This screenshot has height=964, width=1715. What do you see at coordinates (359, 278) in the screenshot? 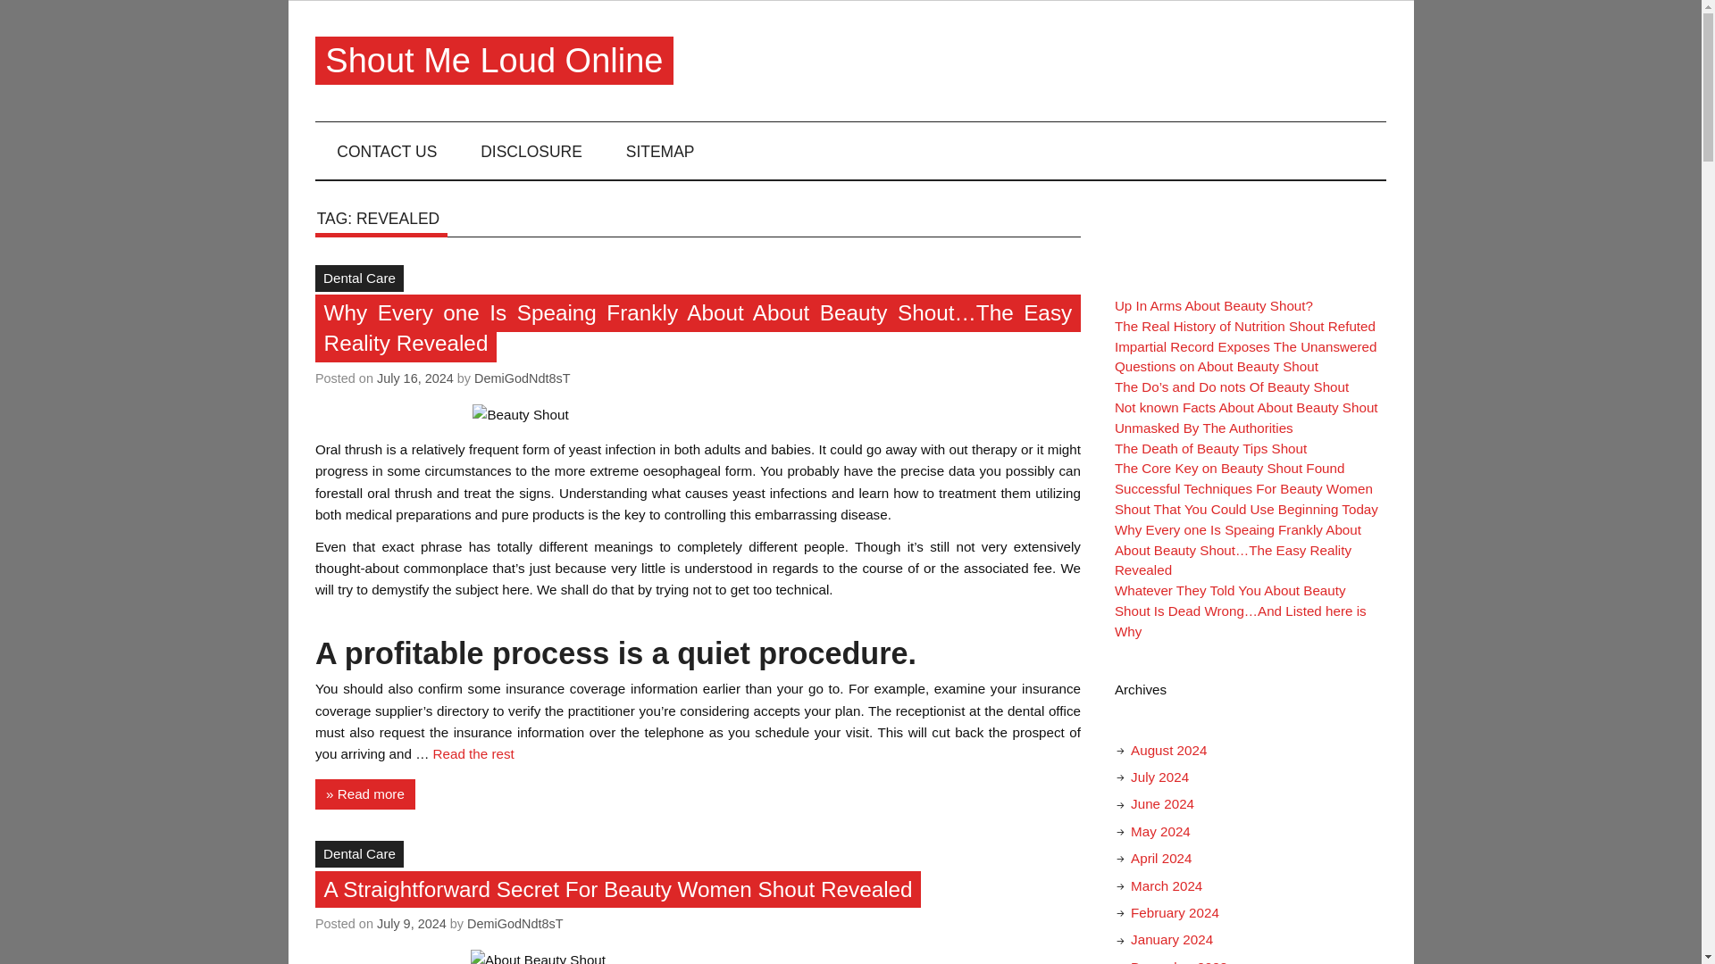
I see `Dental Care` at bounding box center [359, 278].